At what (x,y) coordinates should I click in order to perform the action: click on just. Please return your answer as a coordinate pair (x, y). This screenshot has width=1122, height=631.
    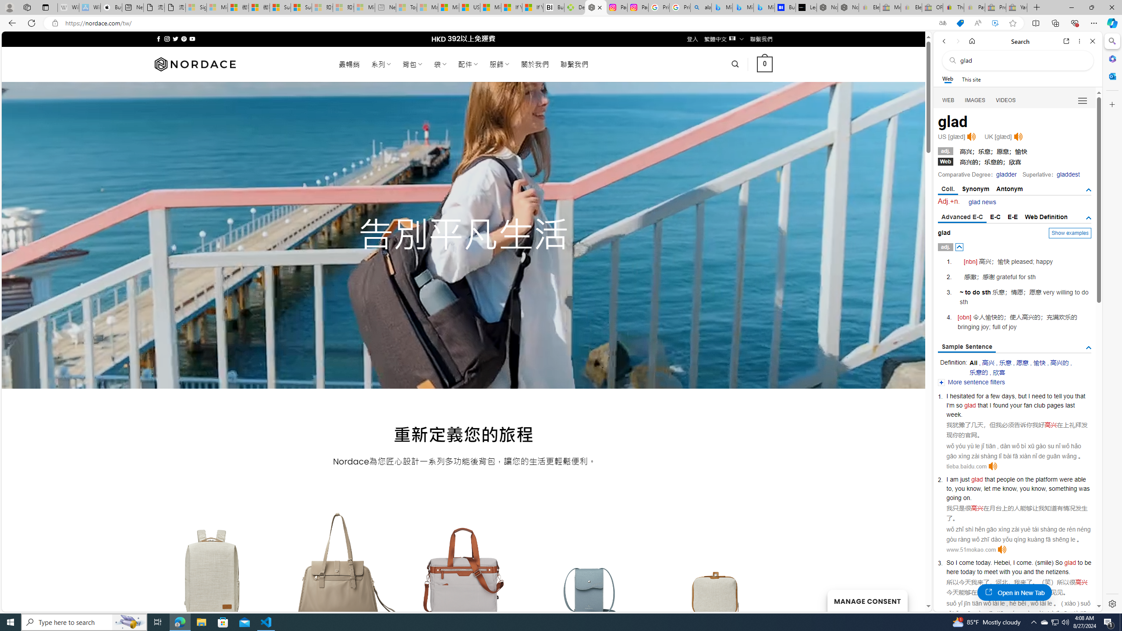
    Looking at the image, I should click on (964, 479).